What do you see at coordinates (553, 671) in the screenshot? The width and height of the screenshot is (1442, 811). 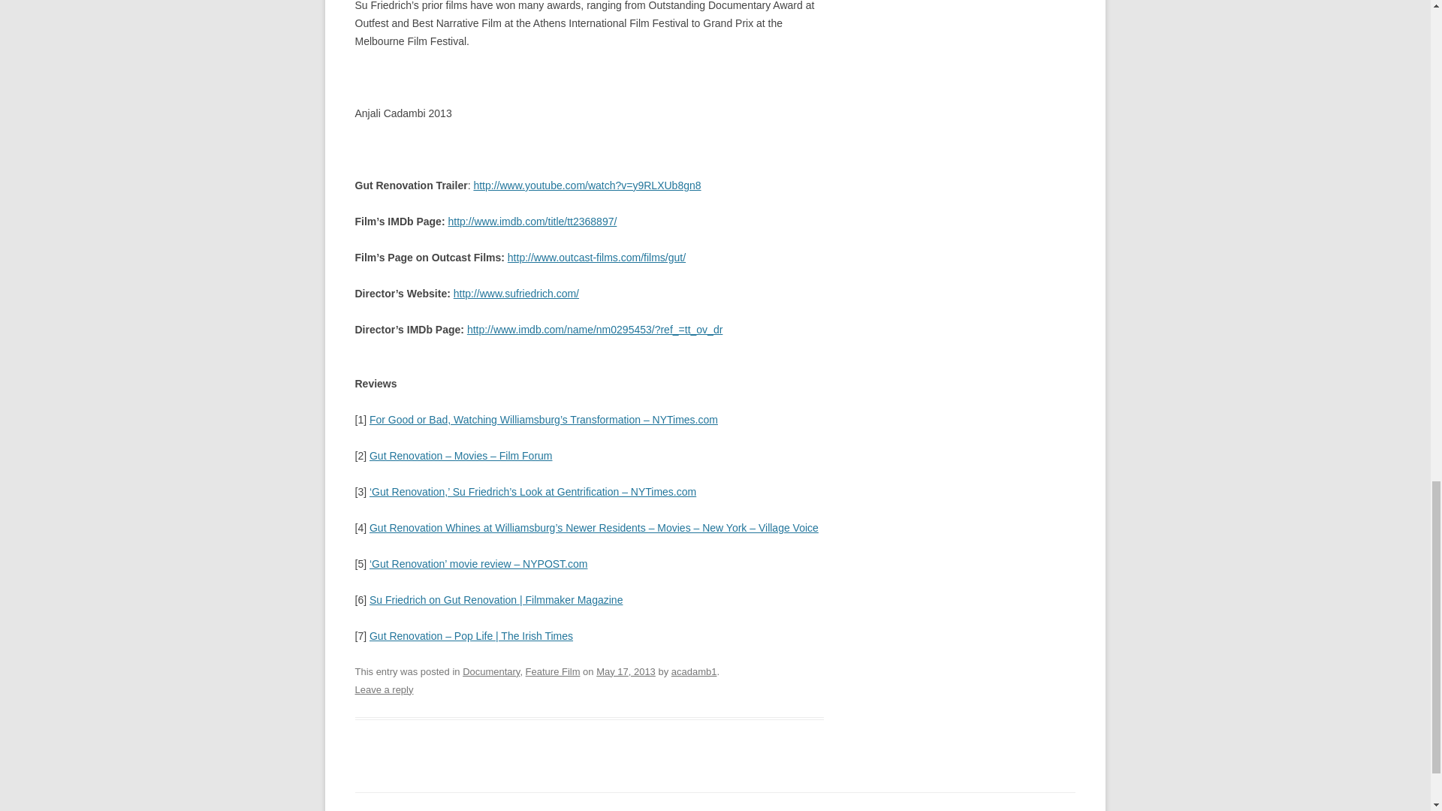 I see `Feature Film` at bounding box center [553, 671].